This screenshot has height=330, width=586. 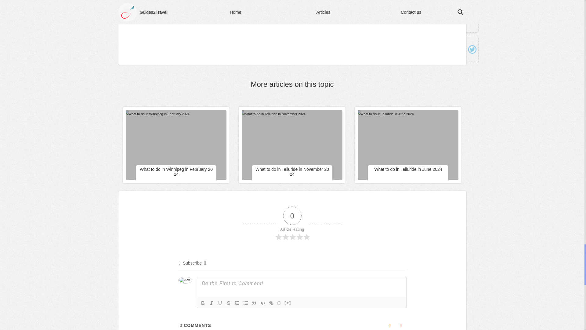 I want to click on What to do in Telluride in June 2024, so click(x=382, y=114).